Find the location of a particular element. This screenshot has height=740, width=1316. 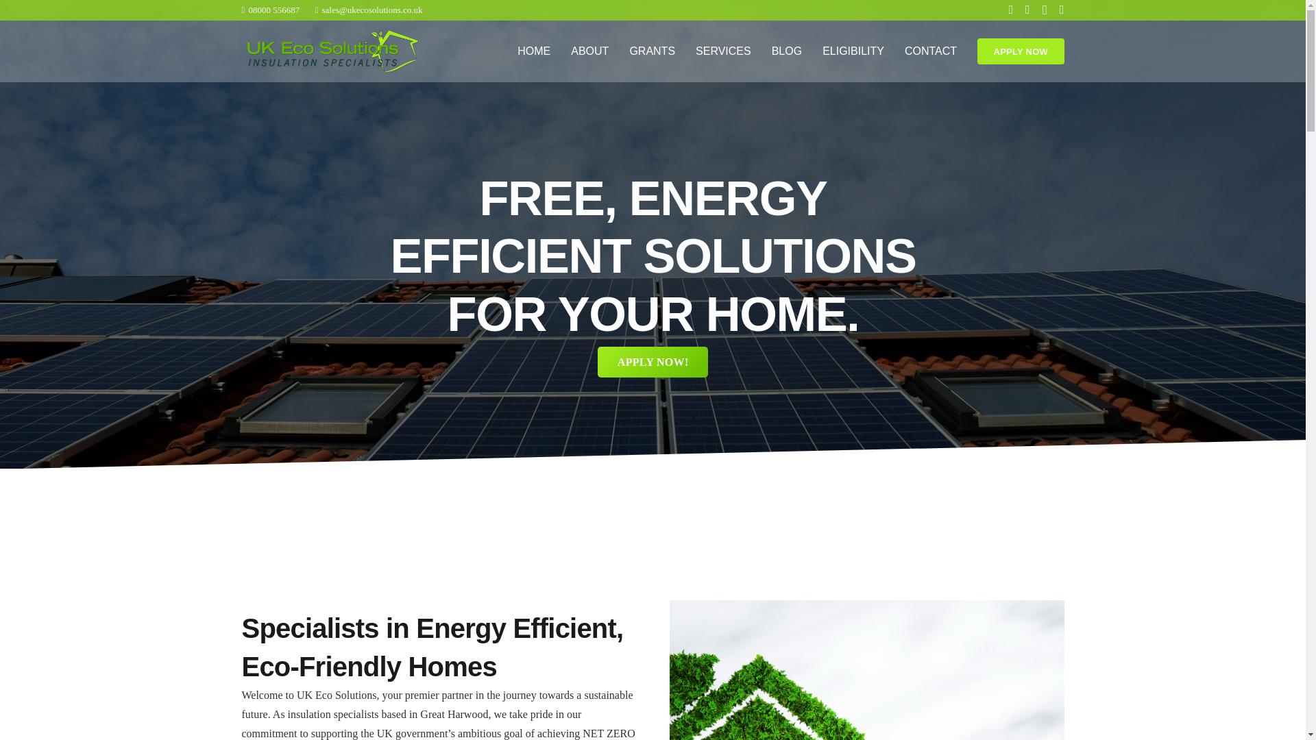

GRANTS is located at coordinates (1020, 51).